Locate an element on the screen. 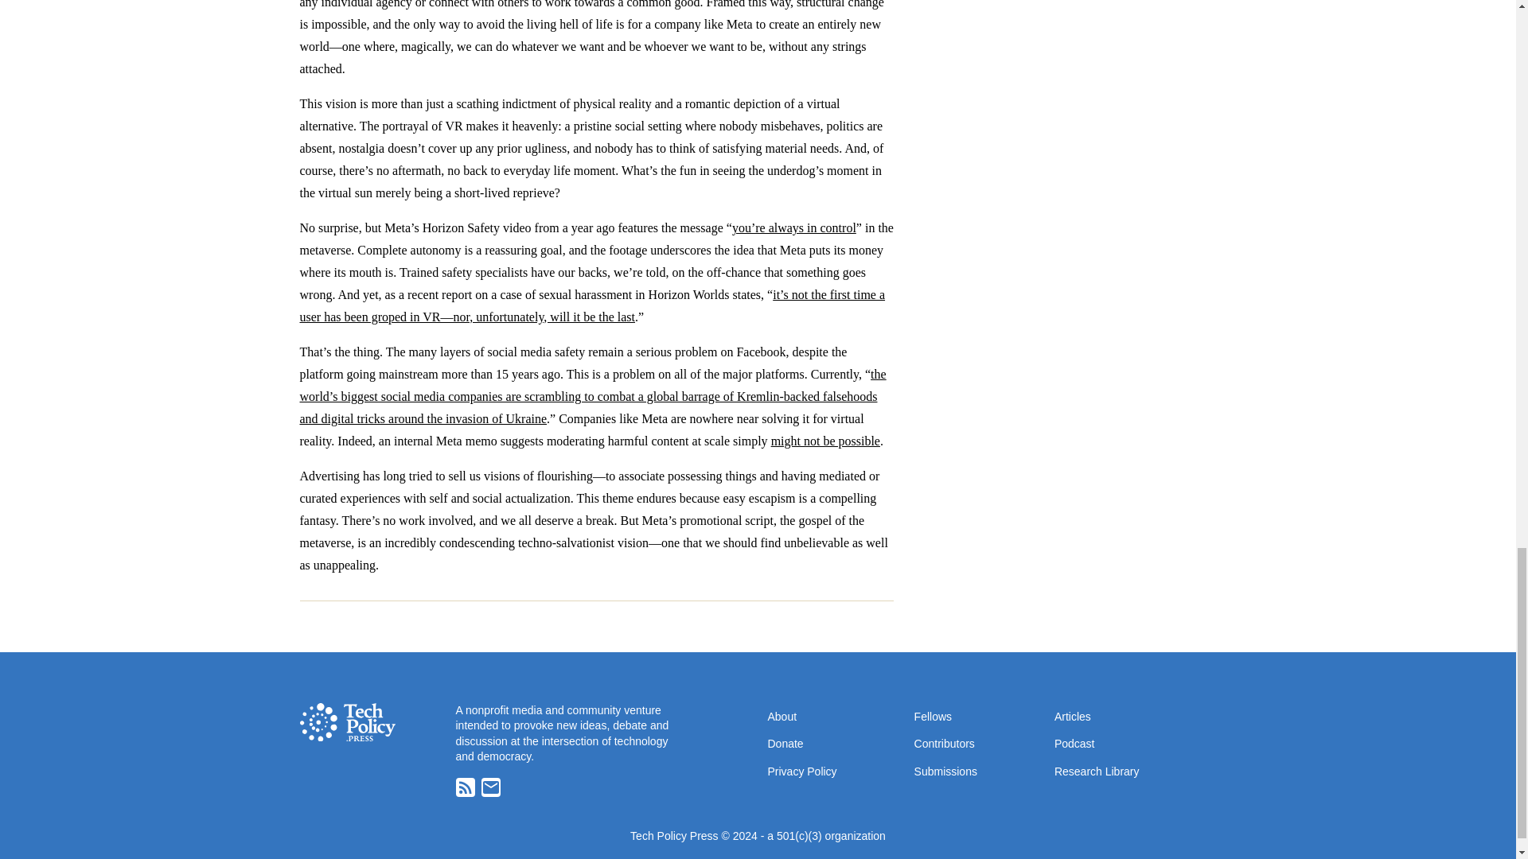 The width and height of the screenshot is (1528, 859). Contributors is located at coordinates (944, 743).